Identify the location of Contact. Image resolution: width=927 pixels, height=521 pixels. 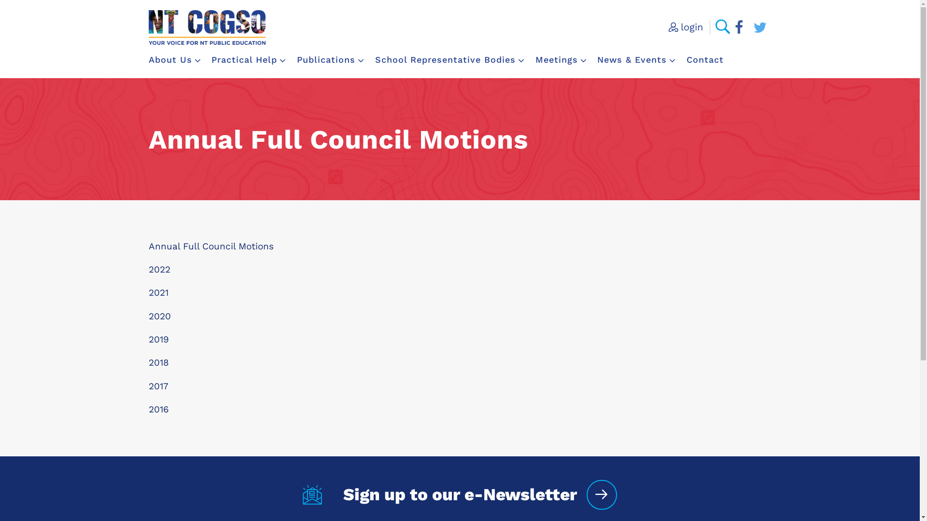
(705, 60).